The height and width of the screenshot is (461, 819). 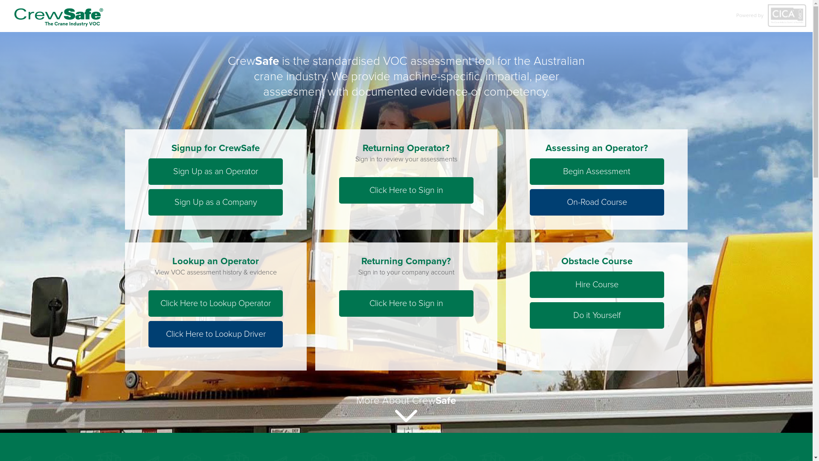 I want to click on Sign Up as an Operator, so click(x=216, y=172).